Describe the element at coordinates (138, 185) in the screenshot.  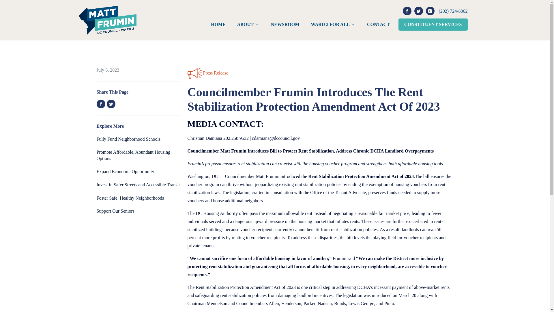
I see `LEARN MORE` at that location.